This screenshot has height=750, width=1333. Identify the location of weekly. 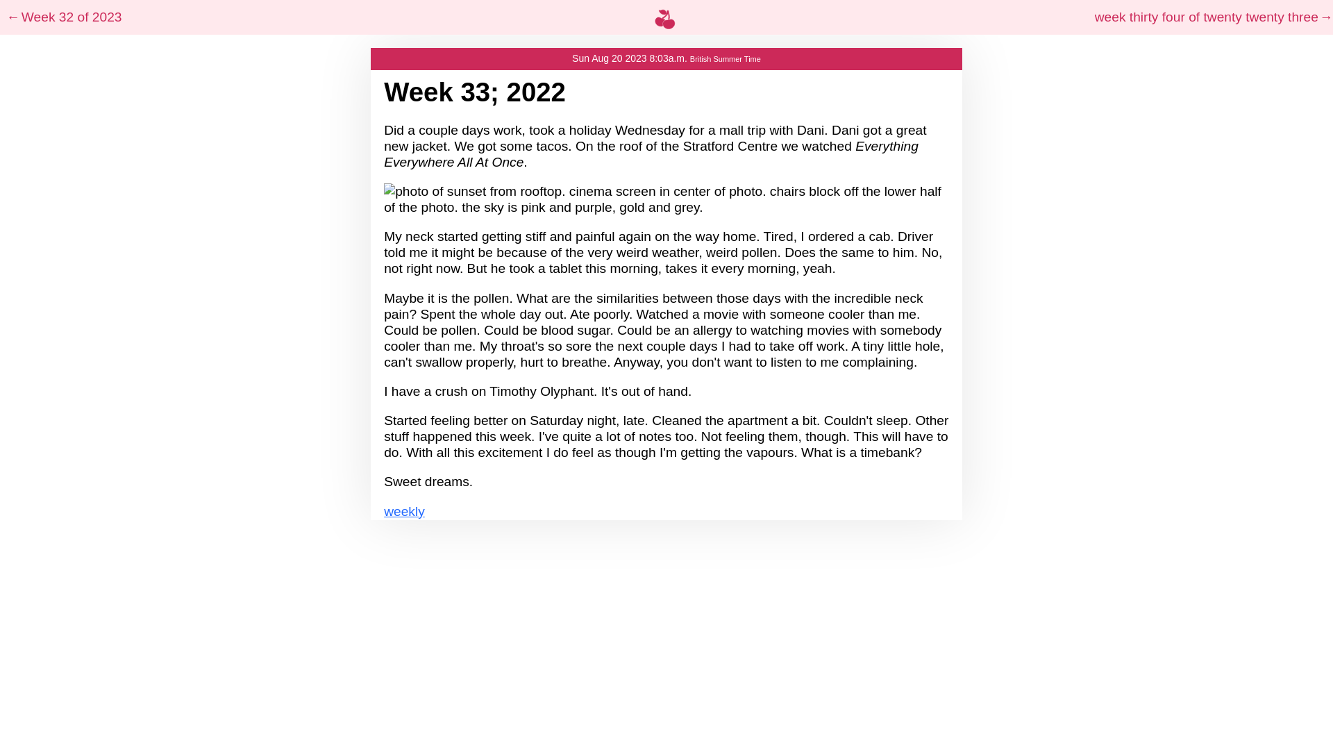
(404, 511).